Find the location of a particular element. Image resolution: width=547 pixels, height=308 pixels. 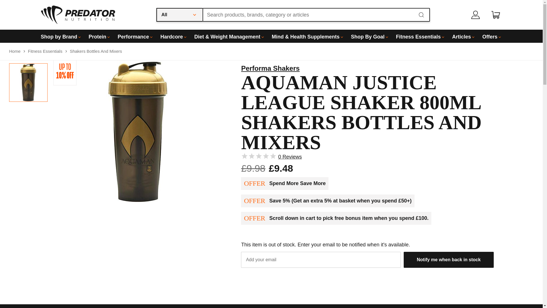

Shop By Goal is located at coordinates (366, 36).